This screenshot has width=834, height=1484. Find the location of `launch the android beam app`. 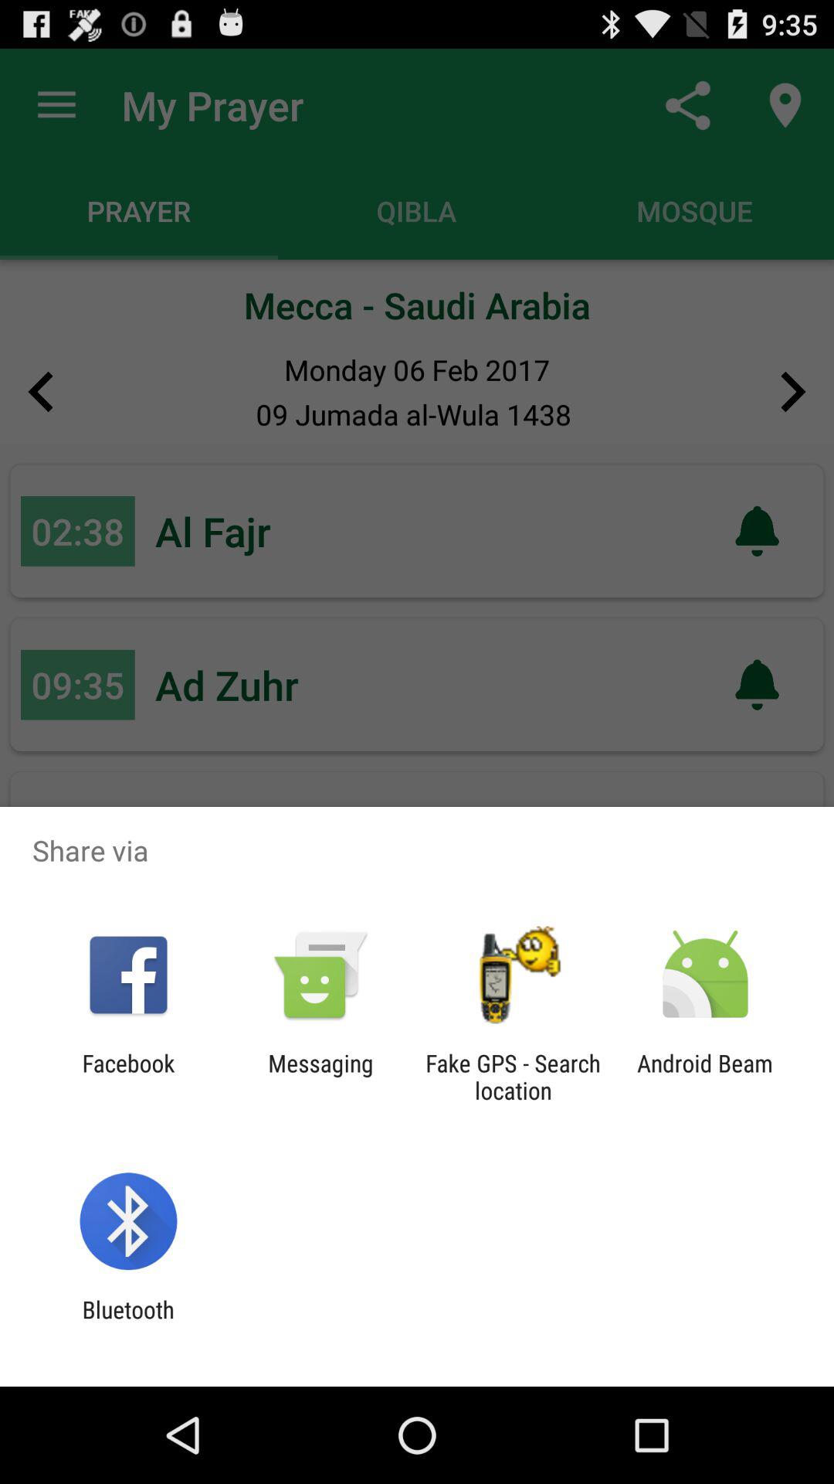

launch the android beam app is located at coordinates (705, 1077).